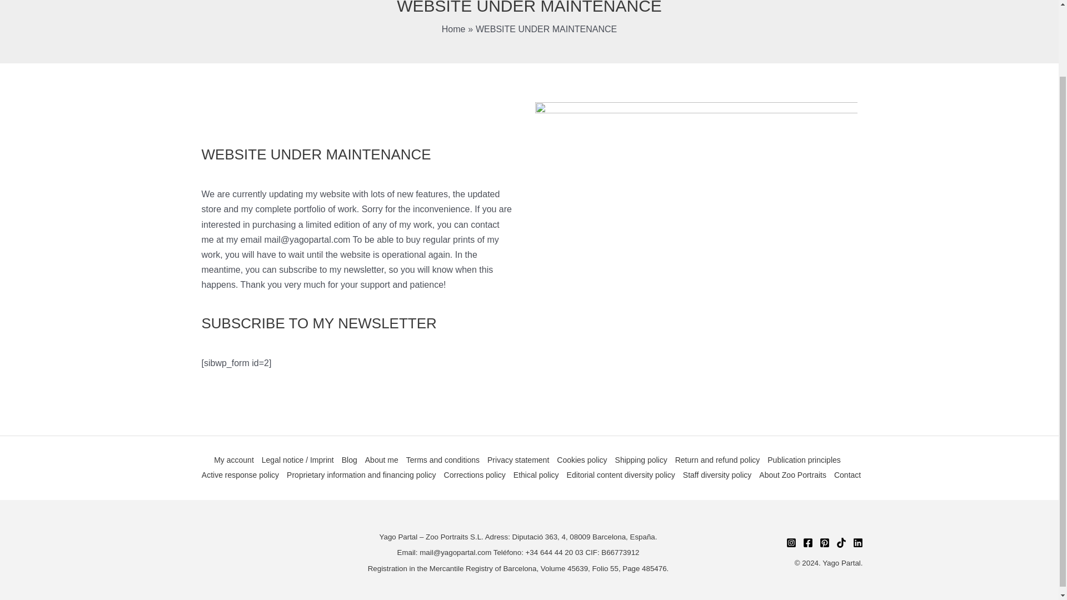 The image size is (1067, 600). I want to click on Cookies policy, so click(581, 460).